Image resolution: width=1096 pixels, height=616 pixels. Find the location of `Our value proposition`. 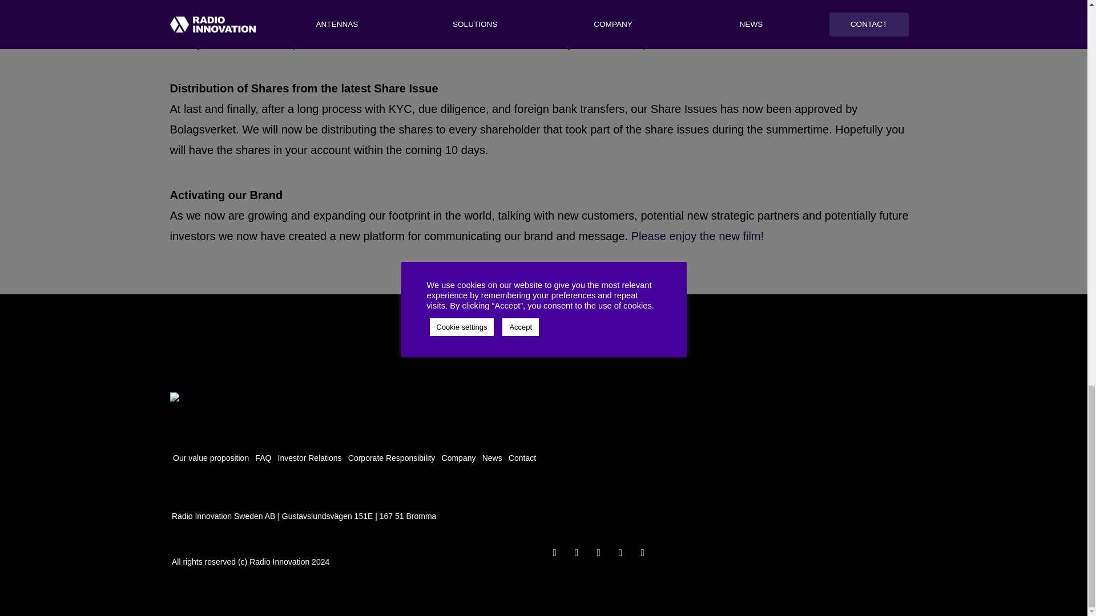

Our value proposition is located at coordinates (211, 455).